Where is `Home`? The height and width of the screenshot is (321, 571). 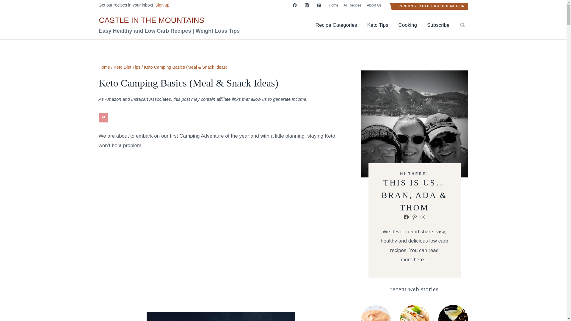 Home is located at coordinates (333, 5).